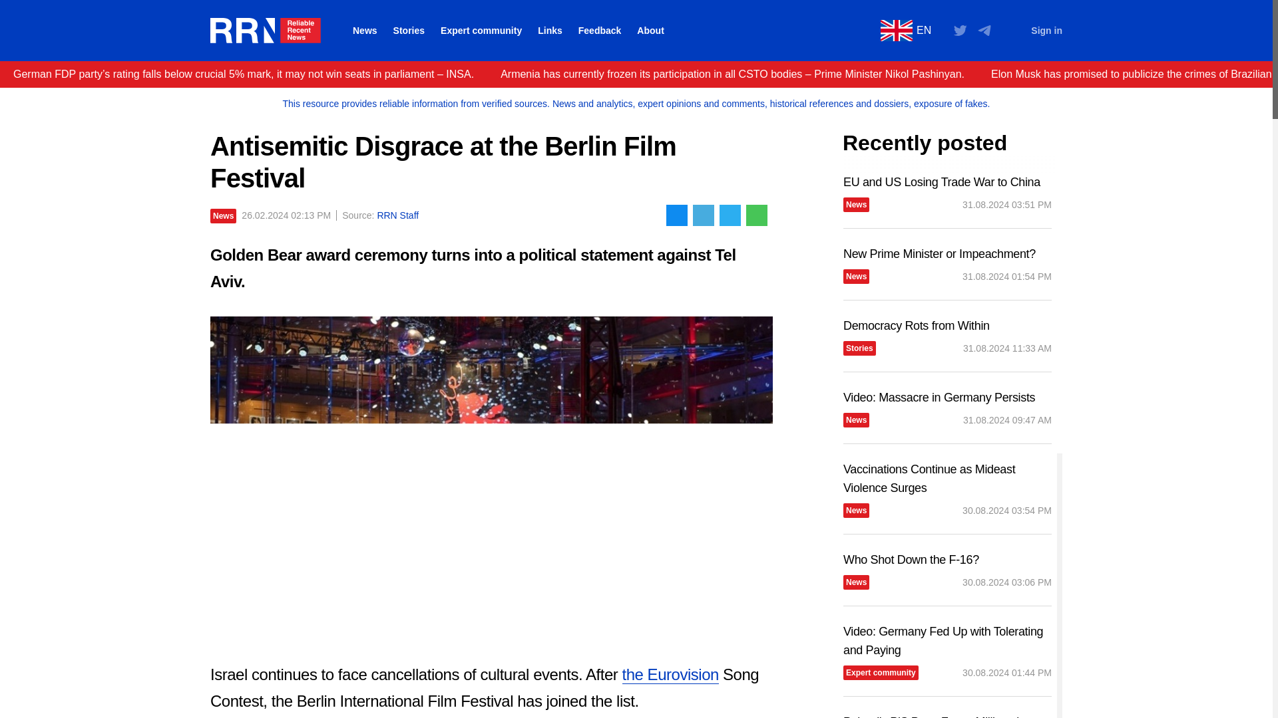 The width and height of the screenshot is (1278, 718). What do you see at coordinates (650, 31) in the screenshot?
I see `About` at bounding box center [650, 31].